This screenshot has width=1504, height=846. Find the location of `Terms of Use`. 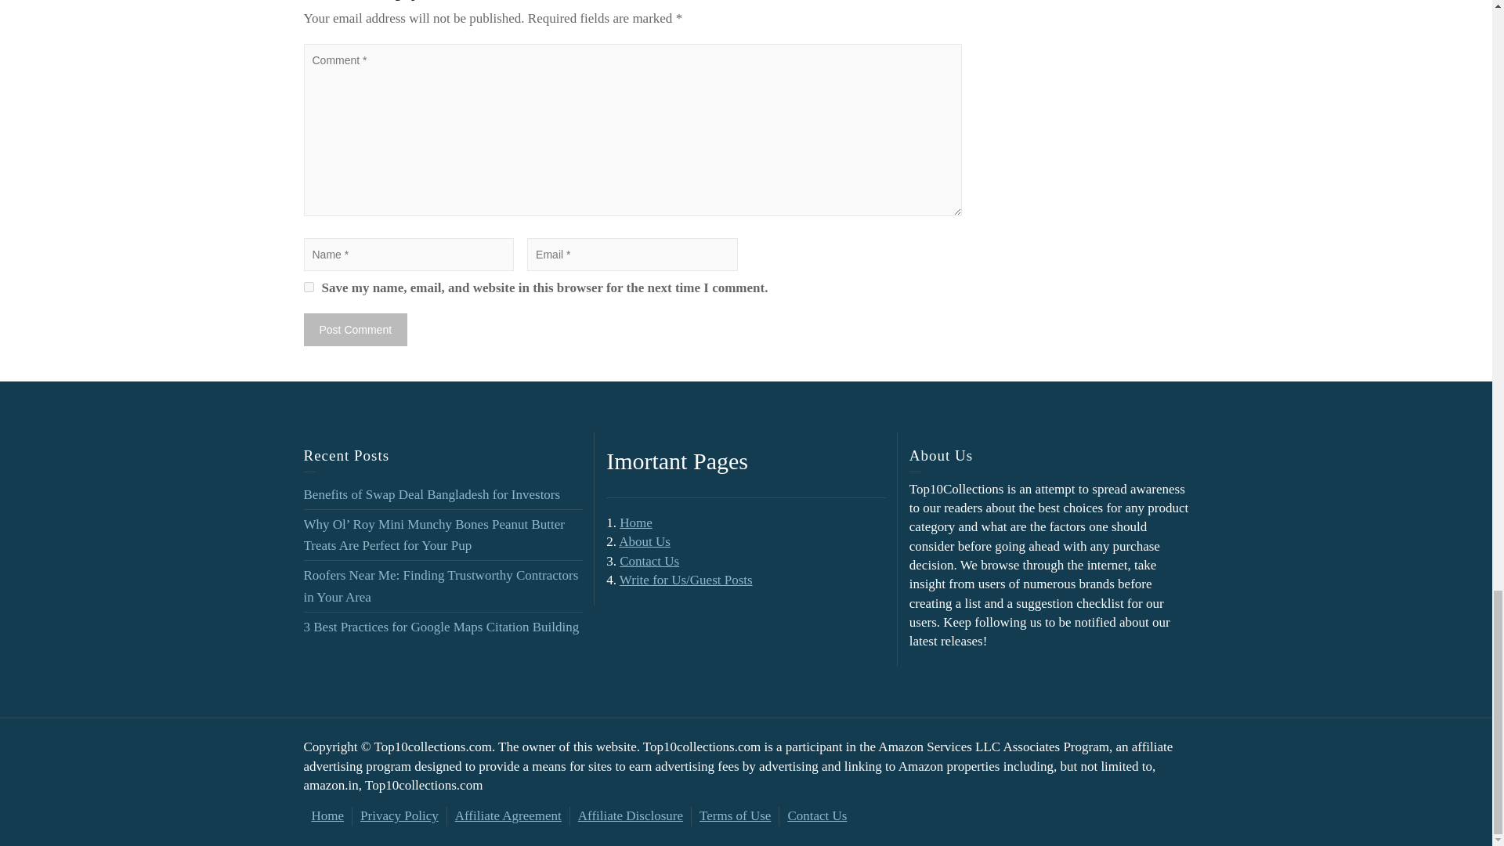

Terms of Use is located at coordinates (735, 815).